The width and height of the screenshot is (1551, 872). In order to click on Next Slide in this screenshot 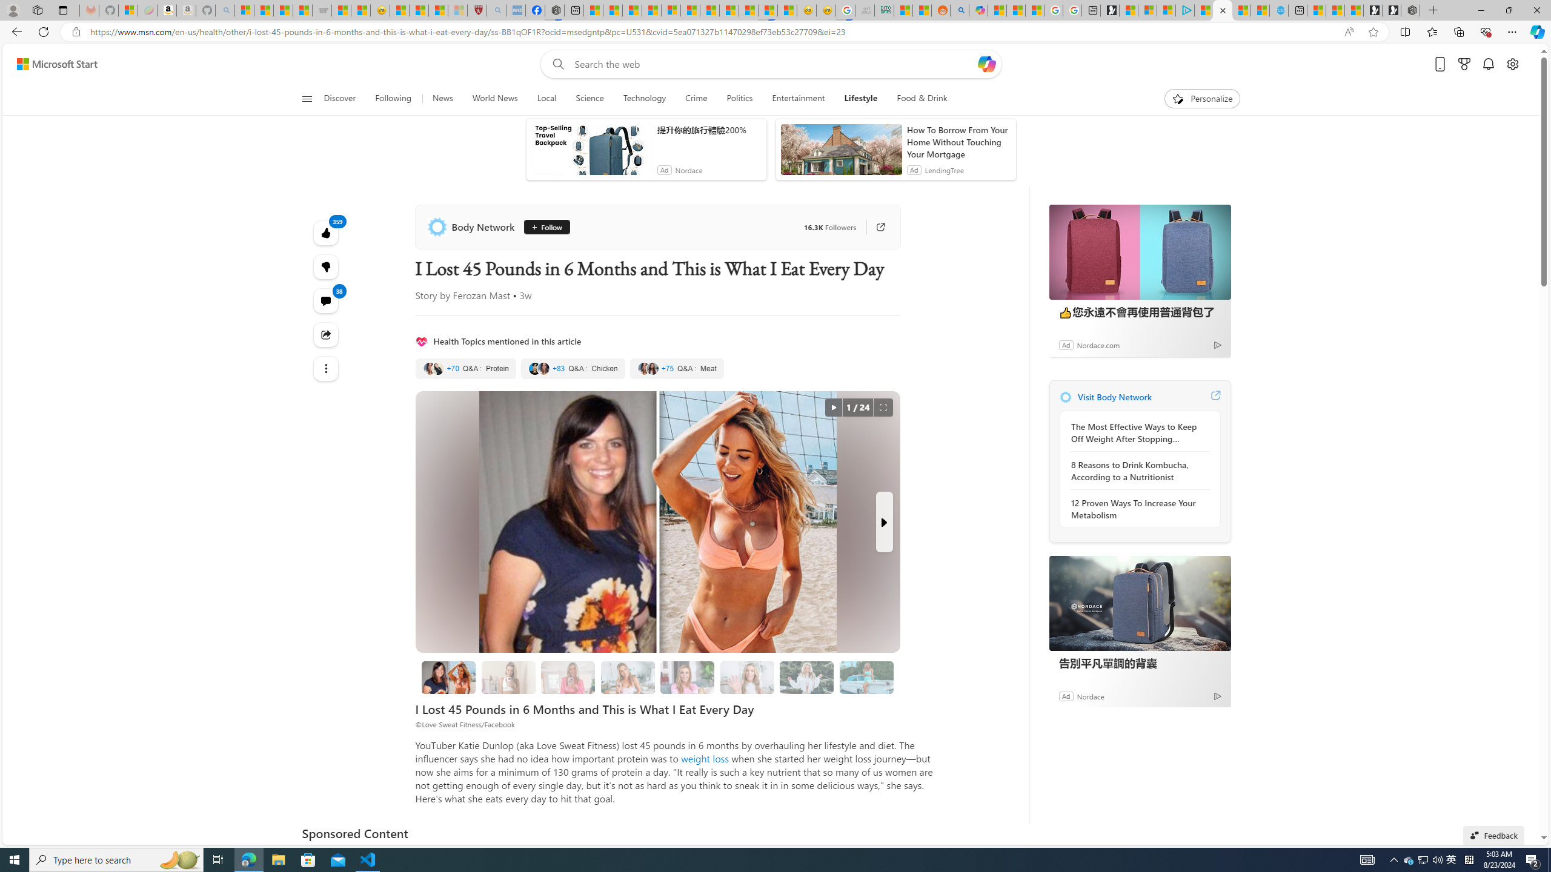, I will do `click(883, 522)`.